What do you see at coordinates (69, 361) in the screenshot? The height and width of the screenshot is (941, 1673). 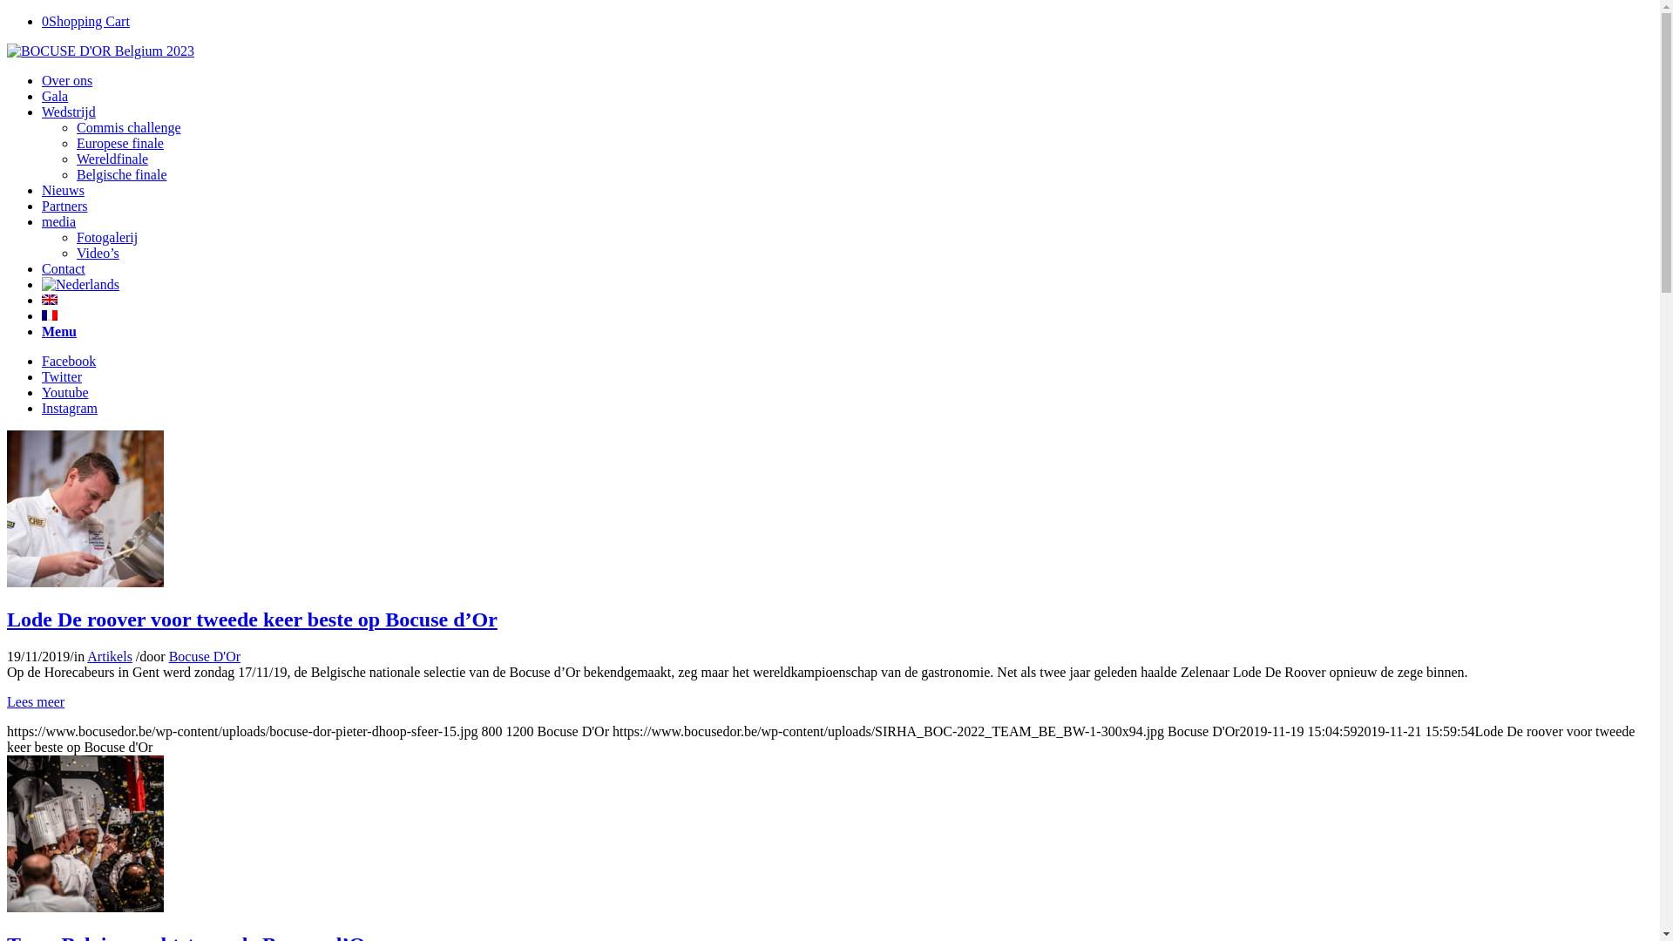 I see `Facebook` at bounding box center [69, 361].